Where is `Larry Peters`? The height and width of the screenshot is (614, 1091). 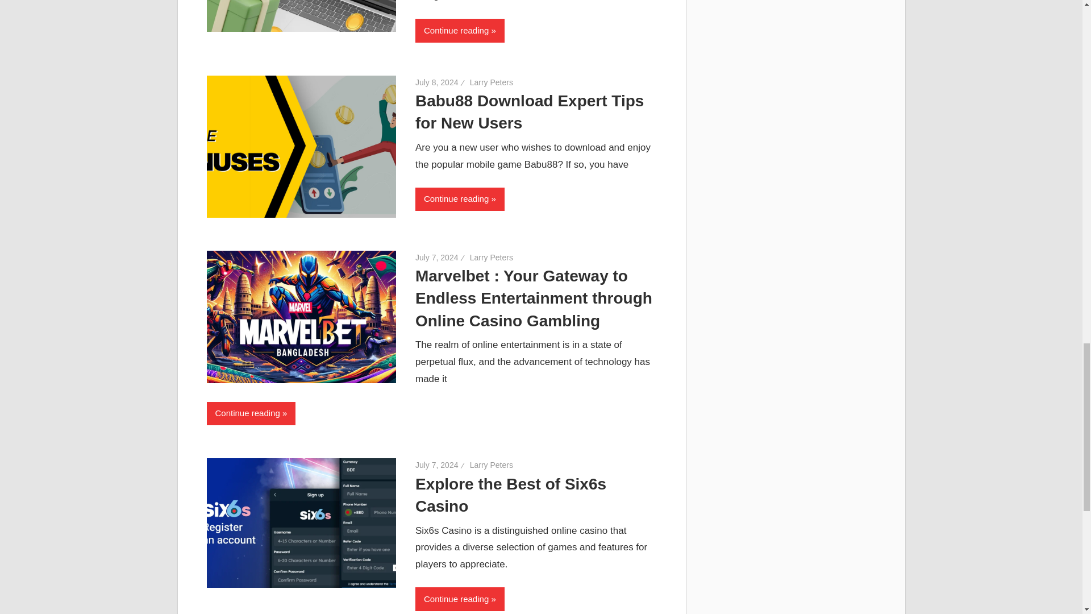 Larry Peters is located at coordinates (491, 82).